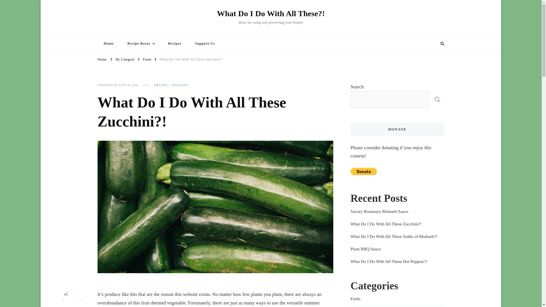 This screenshot has height=307, width=546. I want to click on Support Us, so click(205, 43).